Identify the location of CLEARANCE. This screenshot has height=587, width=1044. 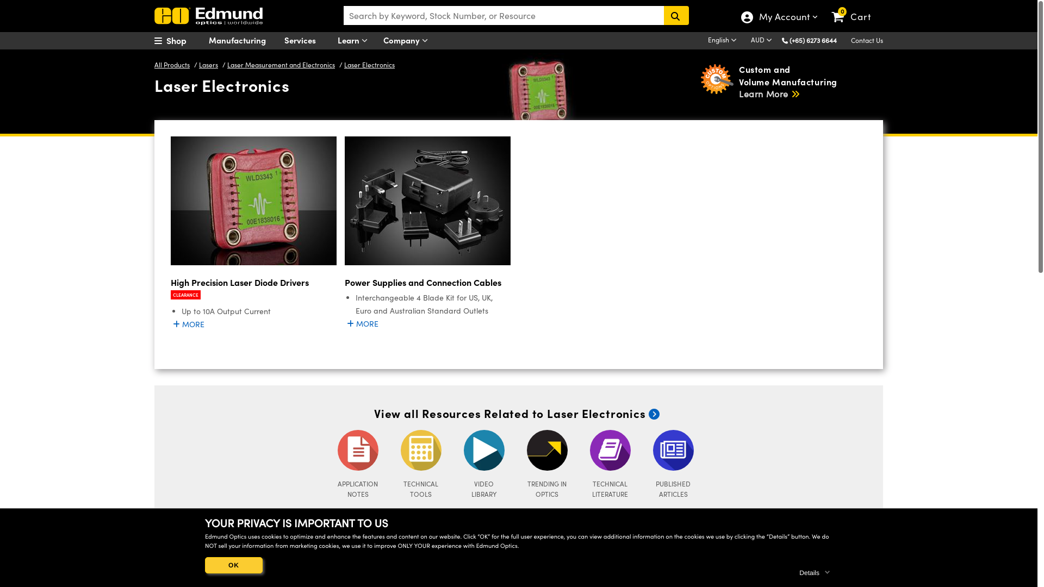
(186, 295).